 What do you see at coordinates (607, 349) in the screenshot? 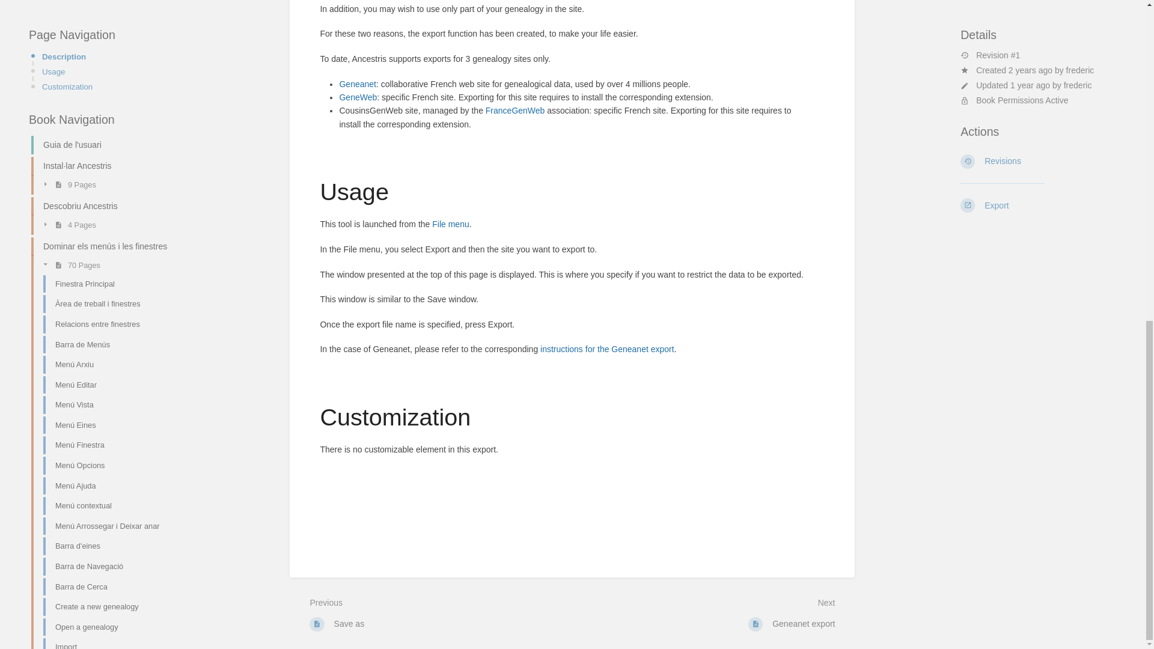
I see `Geneanet export` at bounding box center [607, 349].